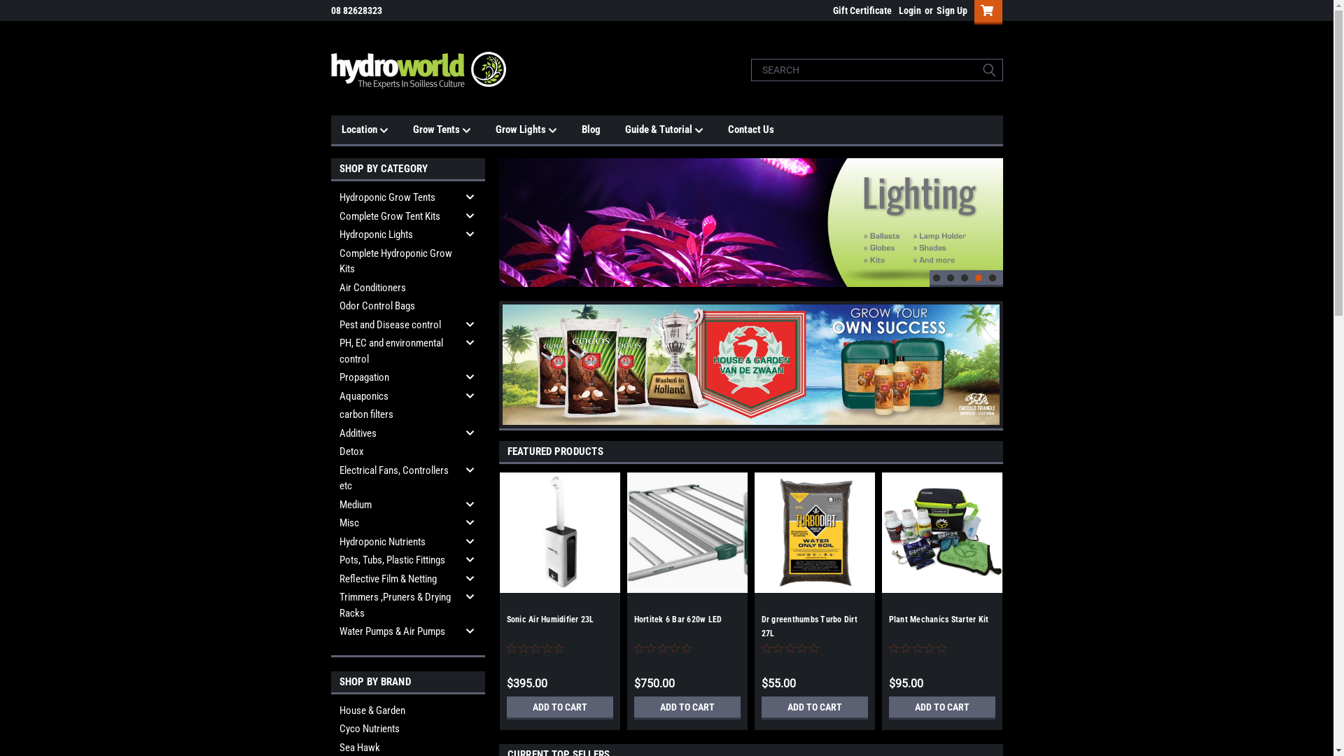 The image size is (1344, 756). Describe the element at coordinates (407, 729) in the screenshot. I see `Cyco Nutrients` at that location.